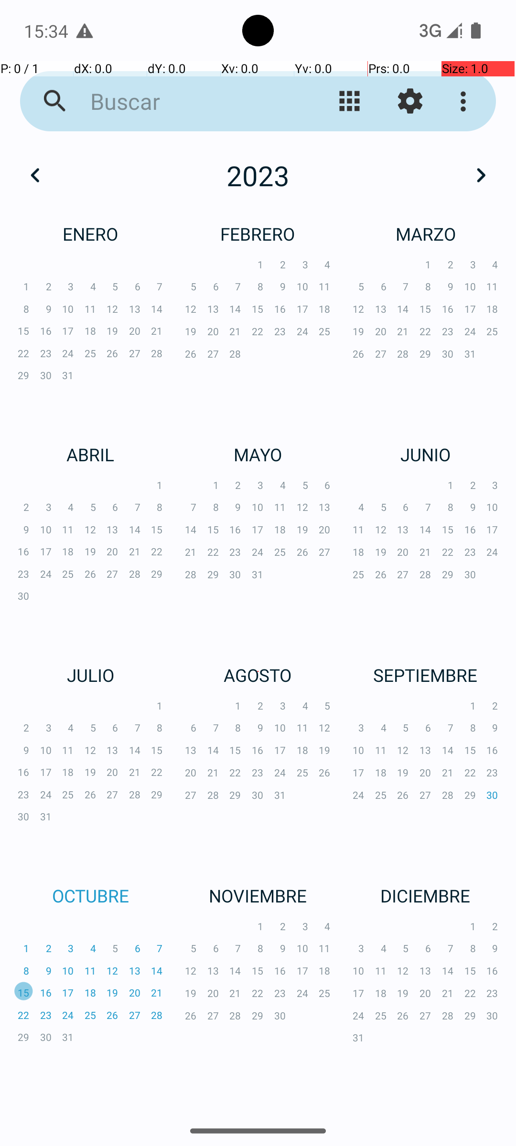 This screenshot has height=1146, width=516. What do you see at coordinates (90, 896) in the screenshot?
I see `OCTUBRE` at bounding box center [90, 896].